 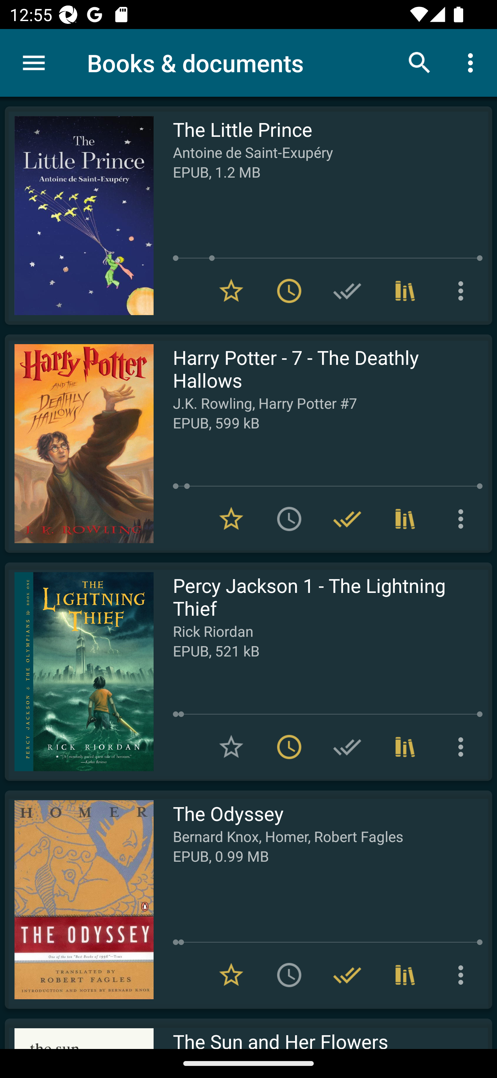 I want to click on Read Harry Potter - 7 - The Deathly Hallows, so click(x=79, y=444).